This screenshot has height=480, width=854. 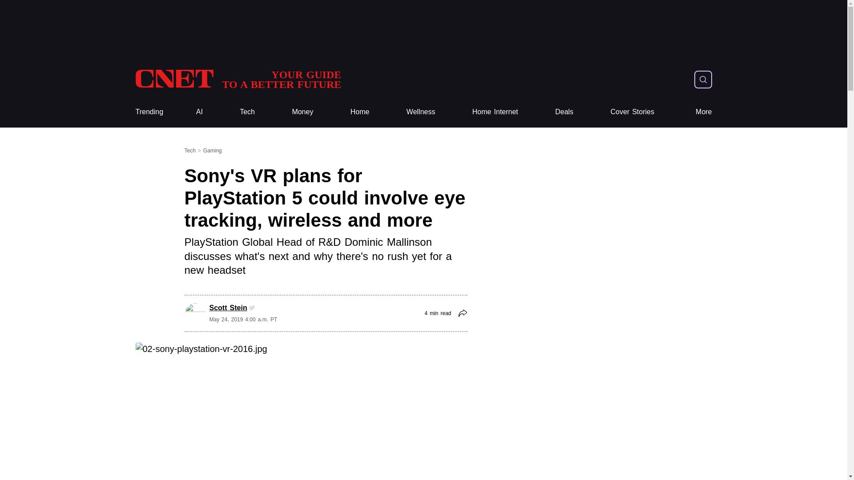 I want to click on AI, so click(x=199, y=112).